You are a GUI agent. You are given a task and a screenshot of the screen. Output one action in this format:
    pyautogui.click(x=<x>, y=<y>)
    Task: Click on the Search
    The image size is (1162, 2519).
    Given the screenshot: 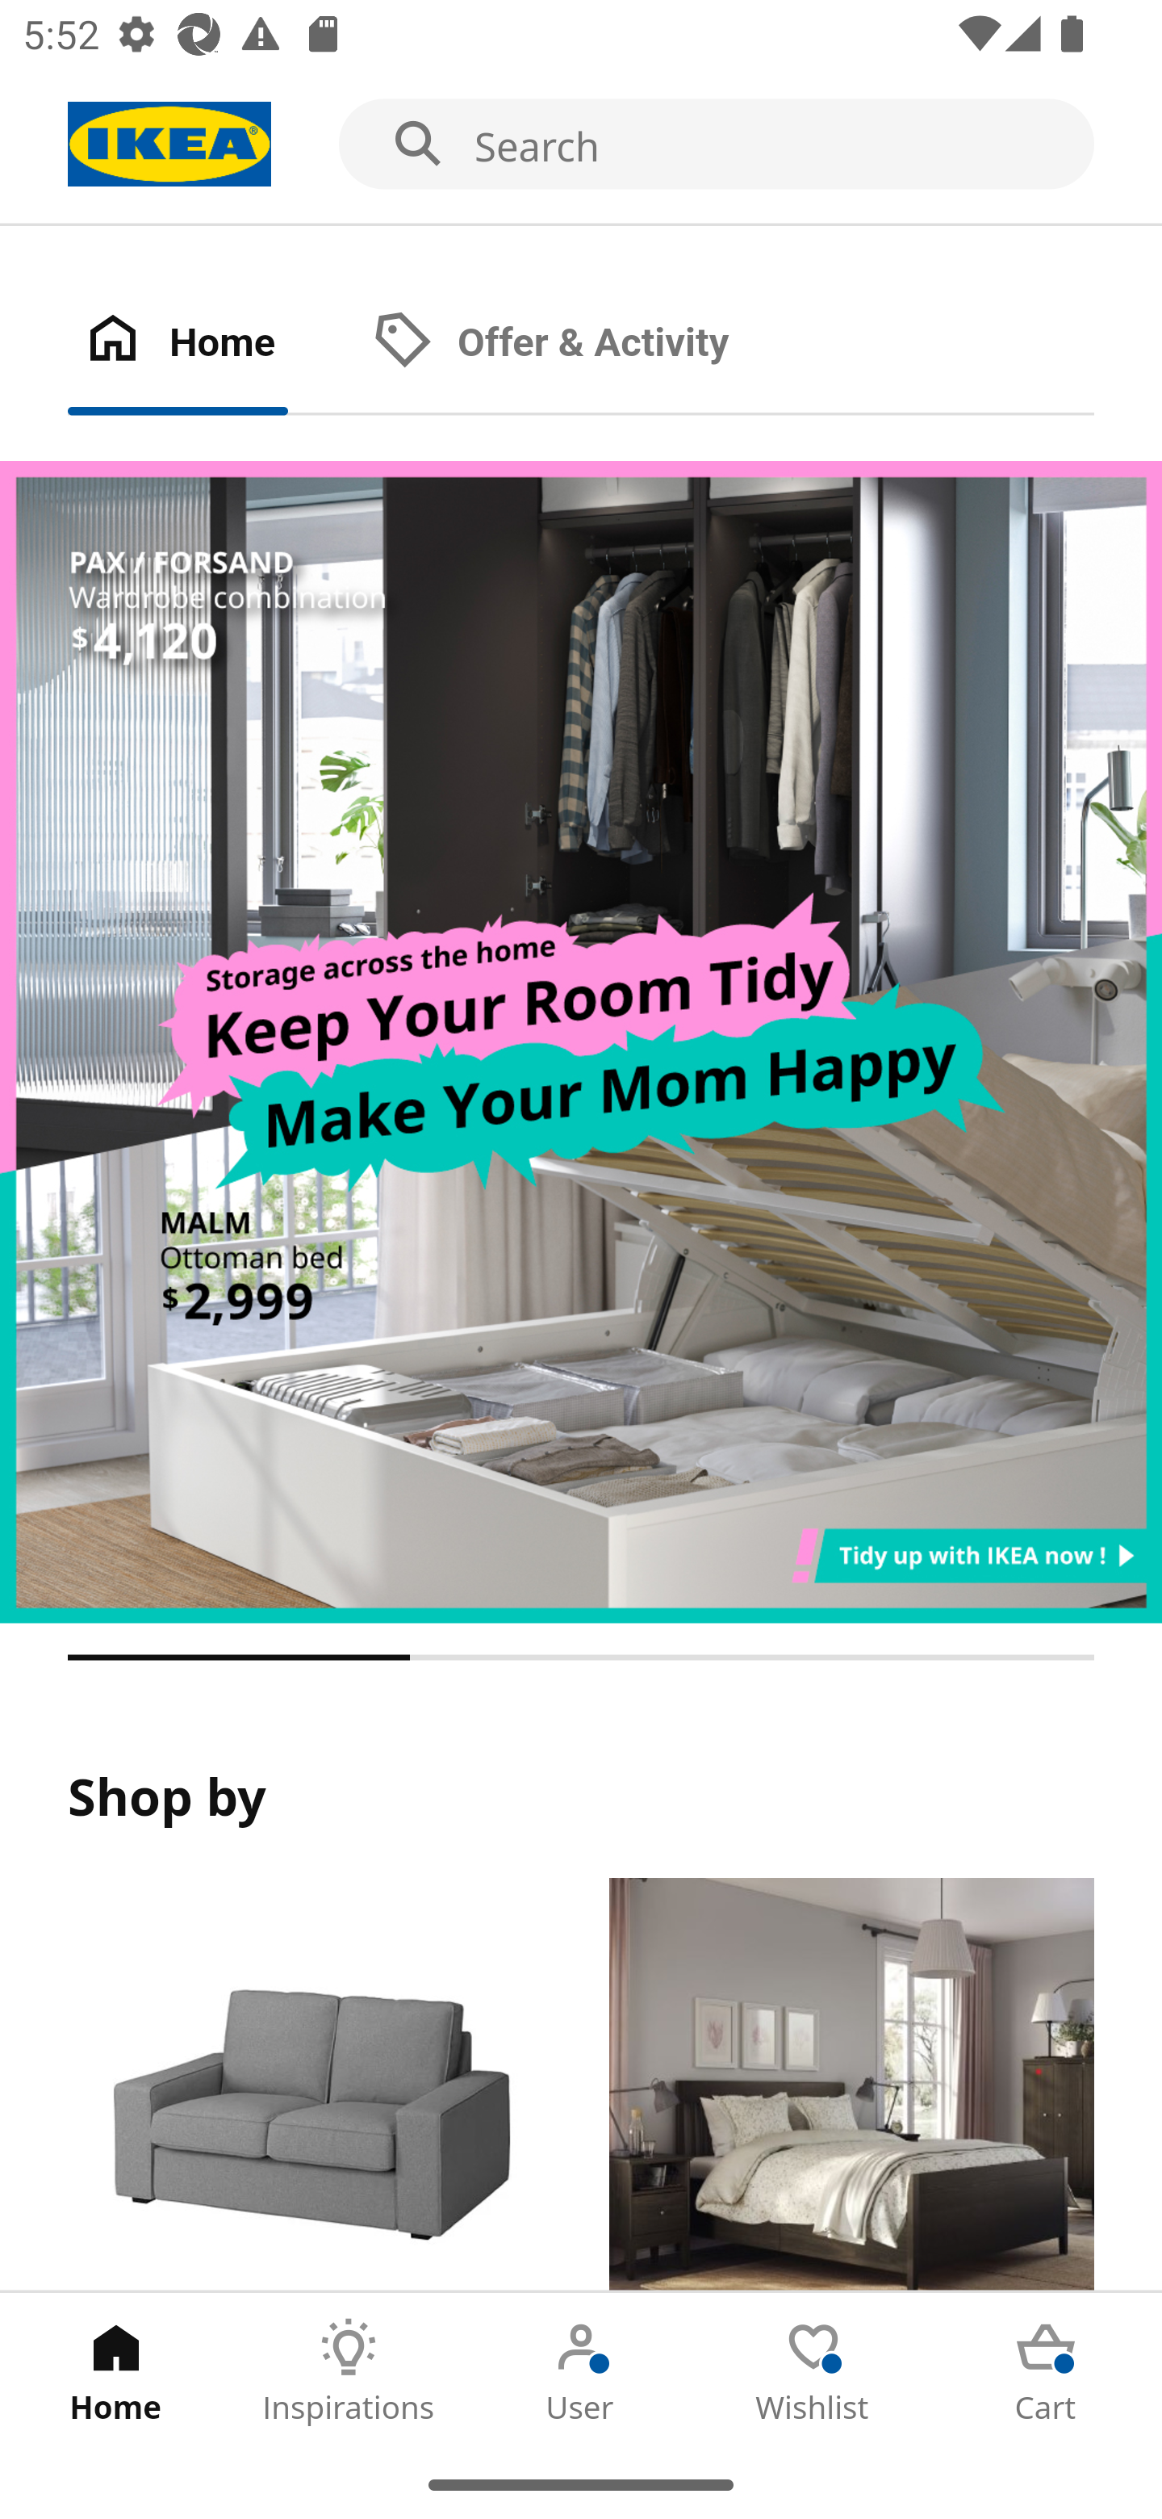 What is the action you would take?
    pyautogui.click(x=581, y=145)
    